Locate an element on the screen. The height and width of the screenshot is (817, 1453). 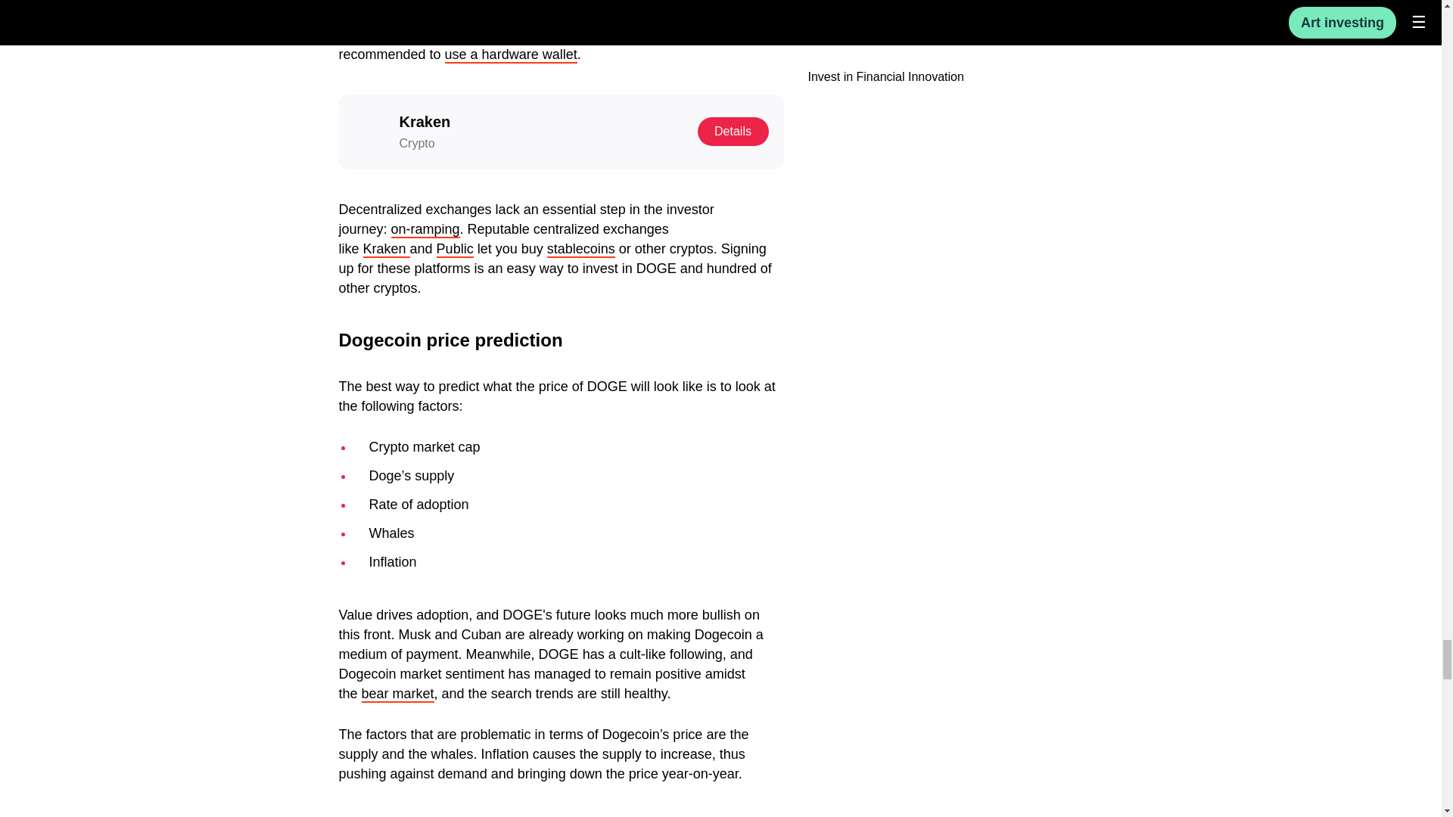
Kraken  is located at coordinates (386, 250).